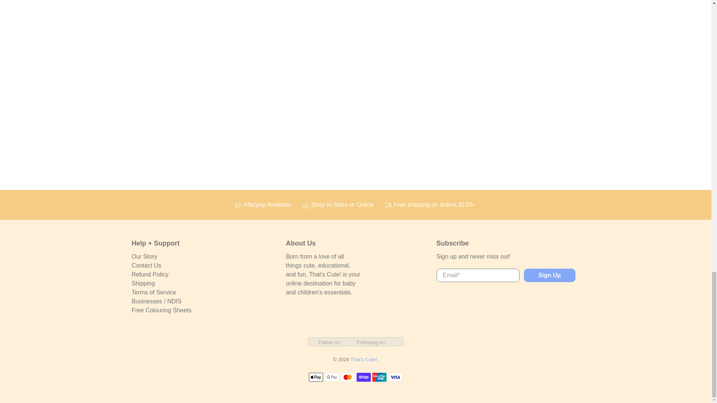  Describe the element at coordinates (379, 377) in the screenshot. I see `Union Pay` at that location.